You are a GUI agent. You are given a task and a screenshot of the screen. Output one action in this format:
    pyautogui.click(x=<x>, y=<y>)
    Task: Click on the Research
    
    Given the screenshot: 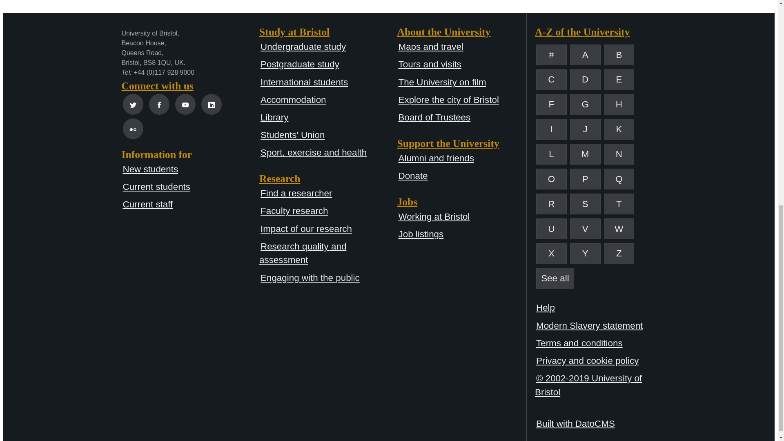 What is the action you would take?
    pyautogui.click(x=324, y=179)
    